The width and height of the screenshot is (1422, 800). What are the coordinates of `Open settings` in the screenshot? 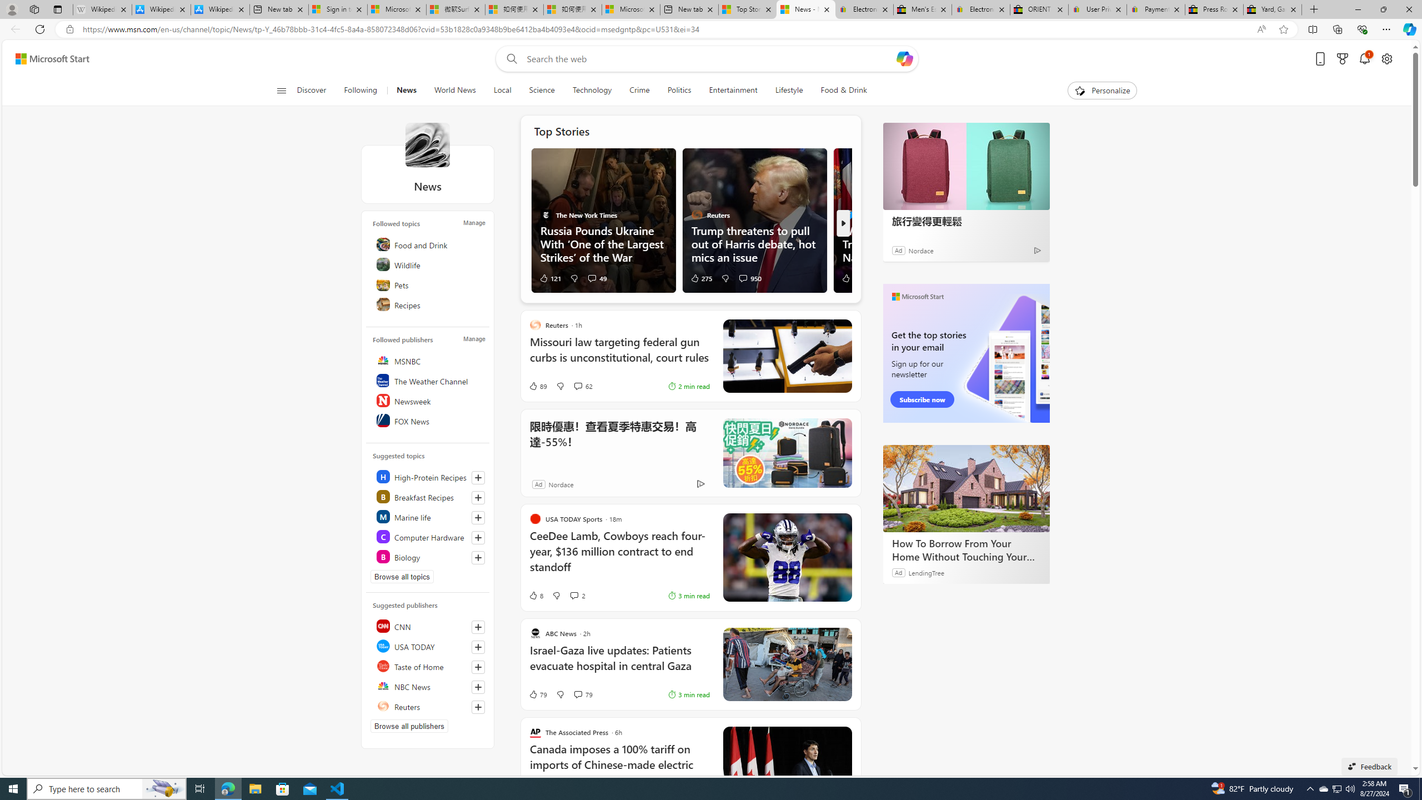 It's located at (1387, 59).